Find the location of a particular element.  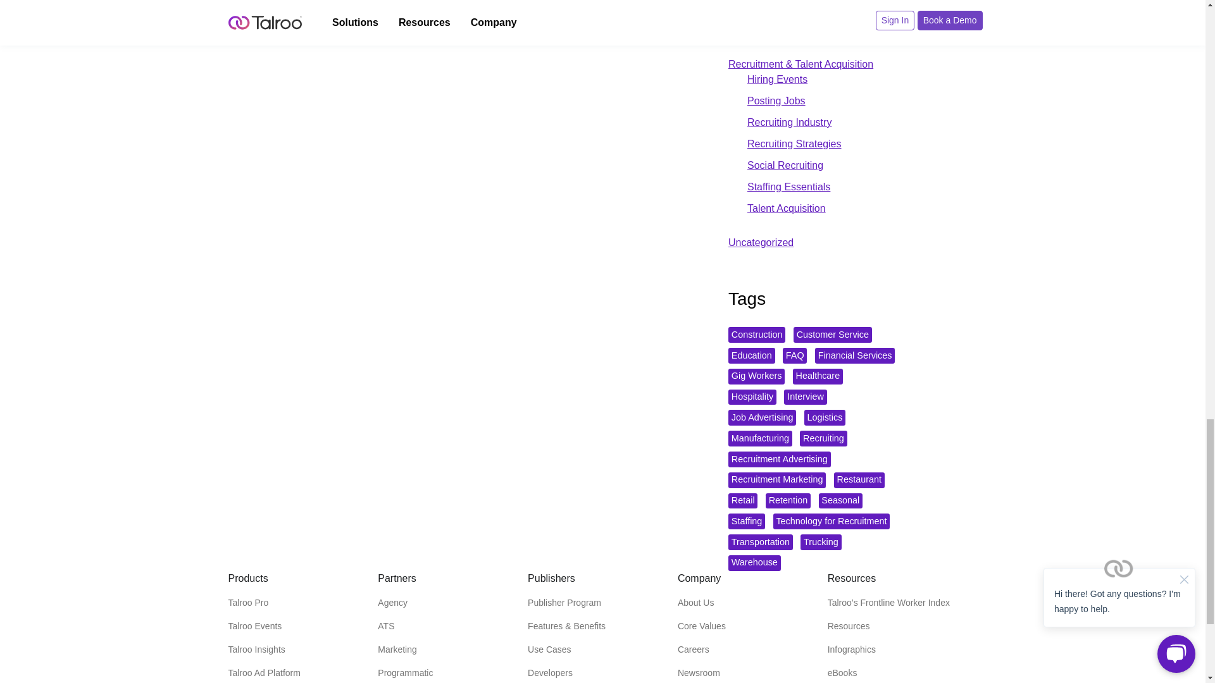

Education Tag is located at coordinates (751, 355).